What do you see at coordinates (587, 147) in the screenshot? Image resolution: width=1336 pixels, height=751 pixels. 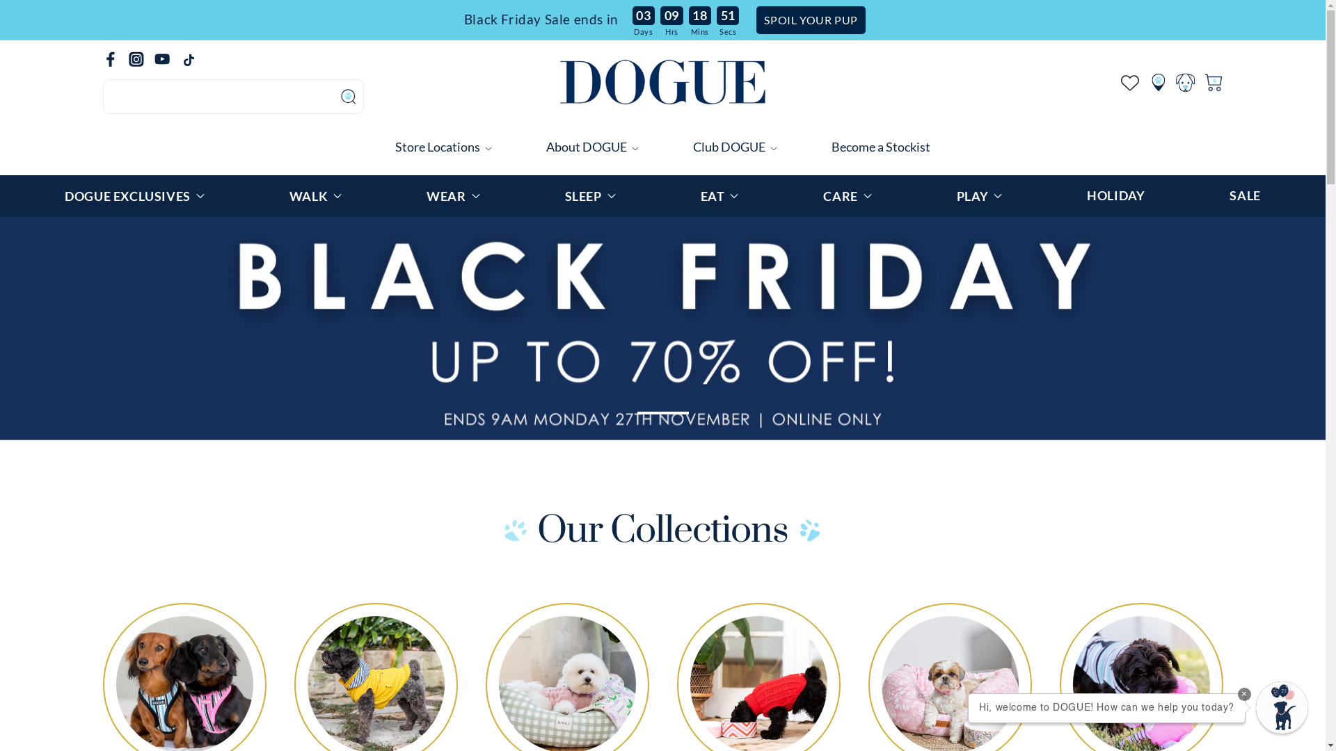 I see `About DOGUE` at bounding box center [587, 147].